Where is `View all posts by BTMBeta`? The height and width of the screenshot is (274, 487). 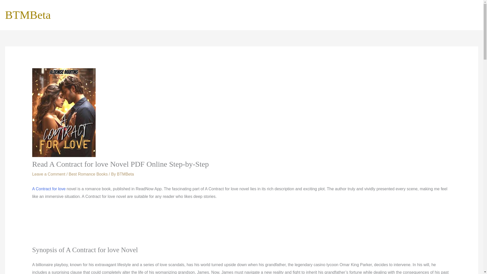 View all posts by BTMBeta is located at coordinates (125, 174).